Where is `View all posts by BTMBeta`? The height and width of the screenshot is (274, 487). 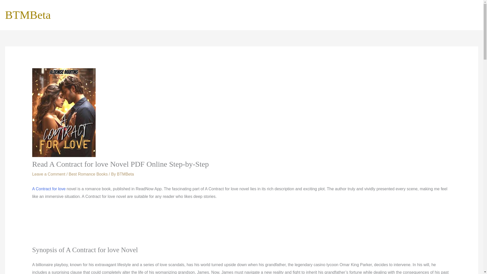 View all posts by BTMBeta is located at coordinates (125, 174).